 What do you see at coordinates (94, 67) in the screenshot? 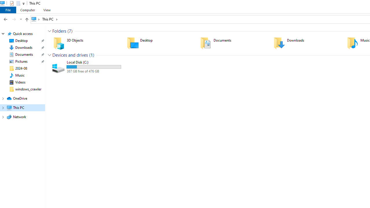
I see `Space used` at bounding box center [94, 67].